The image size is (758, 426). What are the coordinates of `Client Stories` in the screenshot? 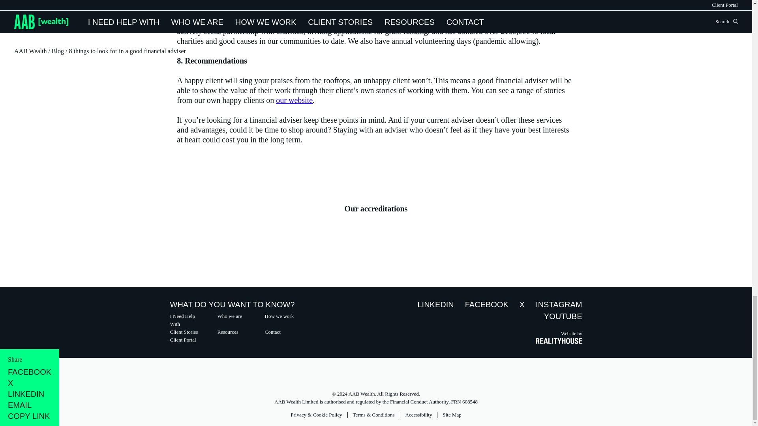 It's located at (188, 332).